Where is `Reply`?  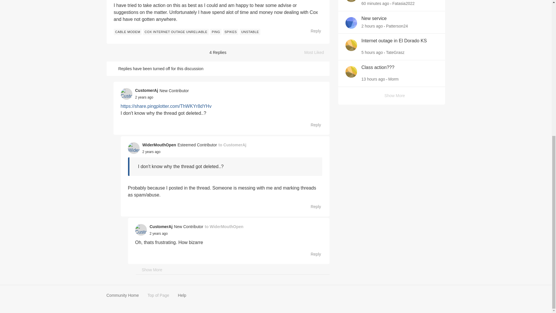
Reply is located at coordinates (313, 125).